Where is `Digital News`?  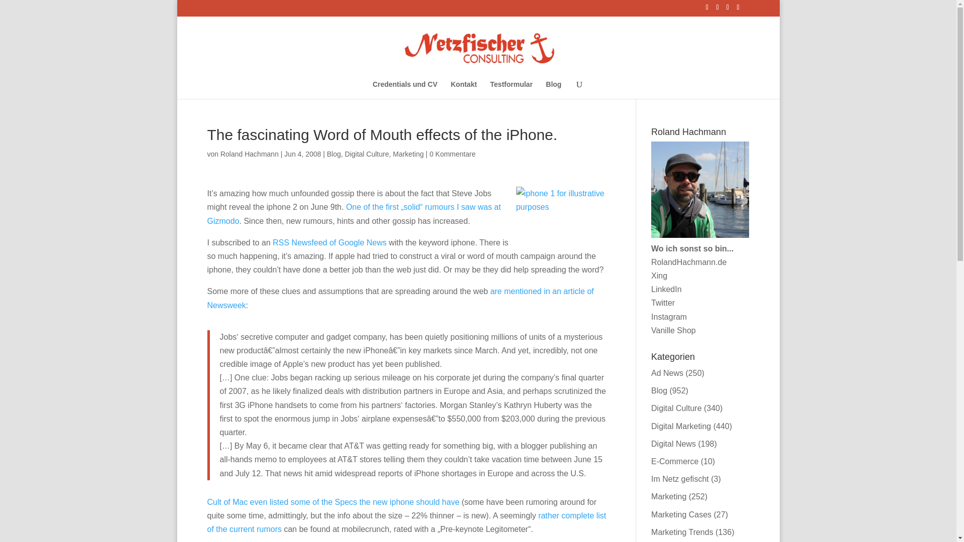
Digital News is located at coordinates (674, 444).